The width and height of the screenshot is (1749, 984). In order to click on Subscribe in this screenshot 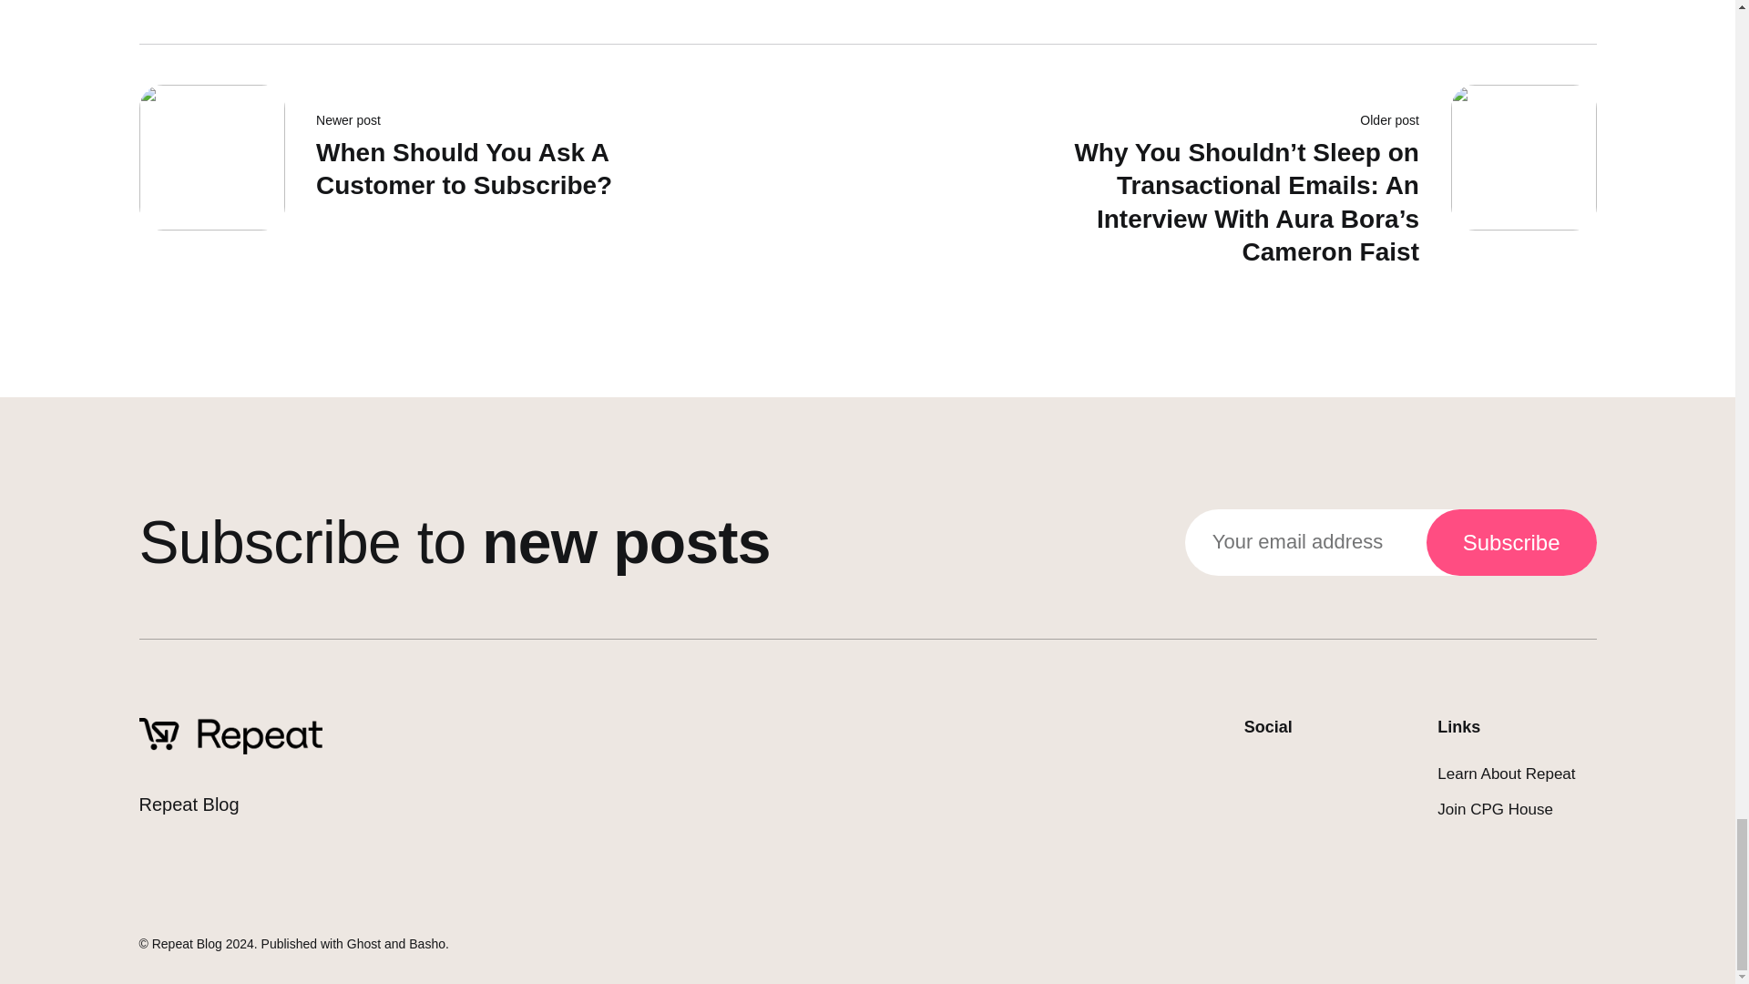, I will do `click(1507, 774)`.